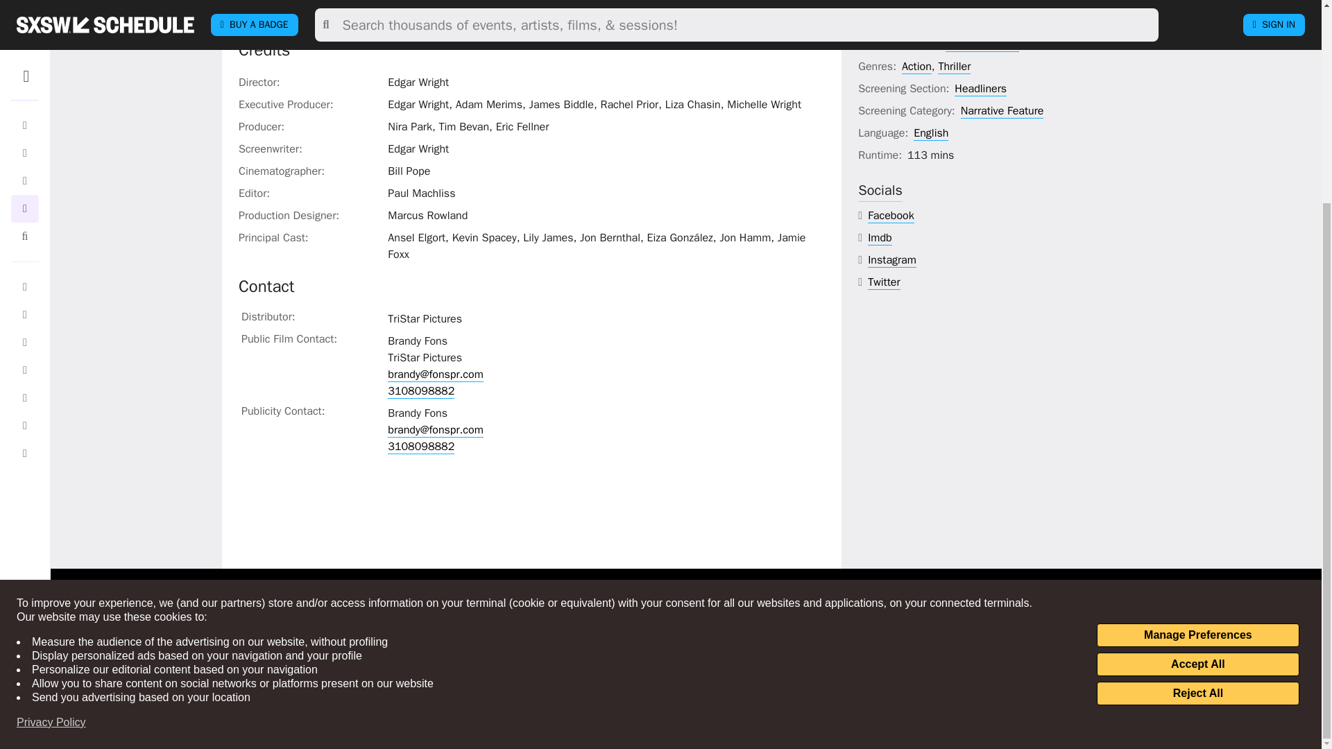 This screenshot has width=1332, height=749. I want to click on Accept All, so click(1197, 395).